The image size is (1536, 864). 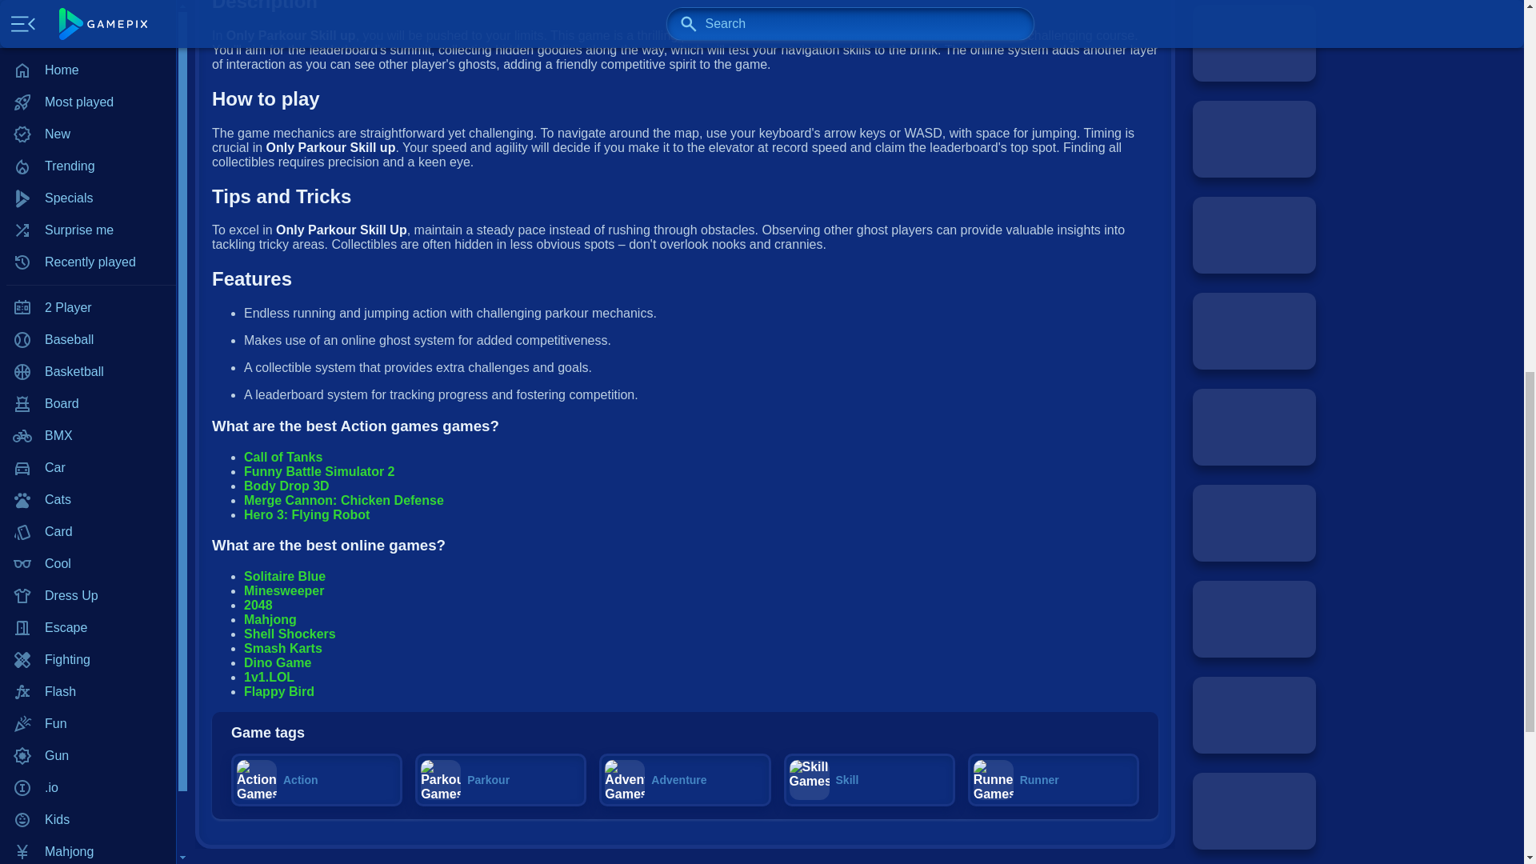 I want to click on Racing, so click(x=88, y=148).